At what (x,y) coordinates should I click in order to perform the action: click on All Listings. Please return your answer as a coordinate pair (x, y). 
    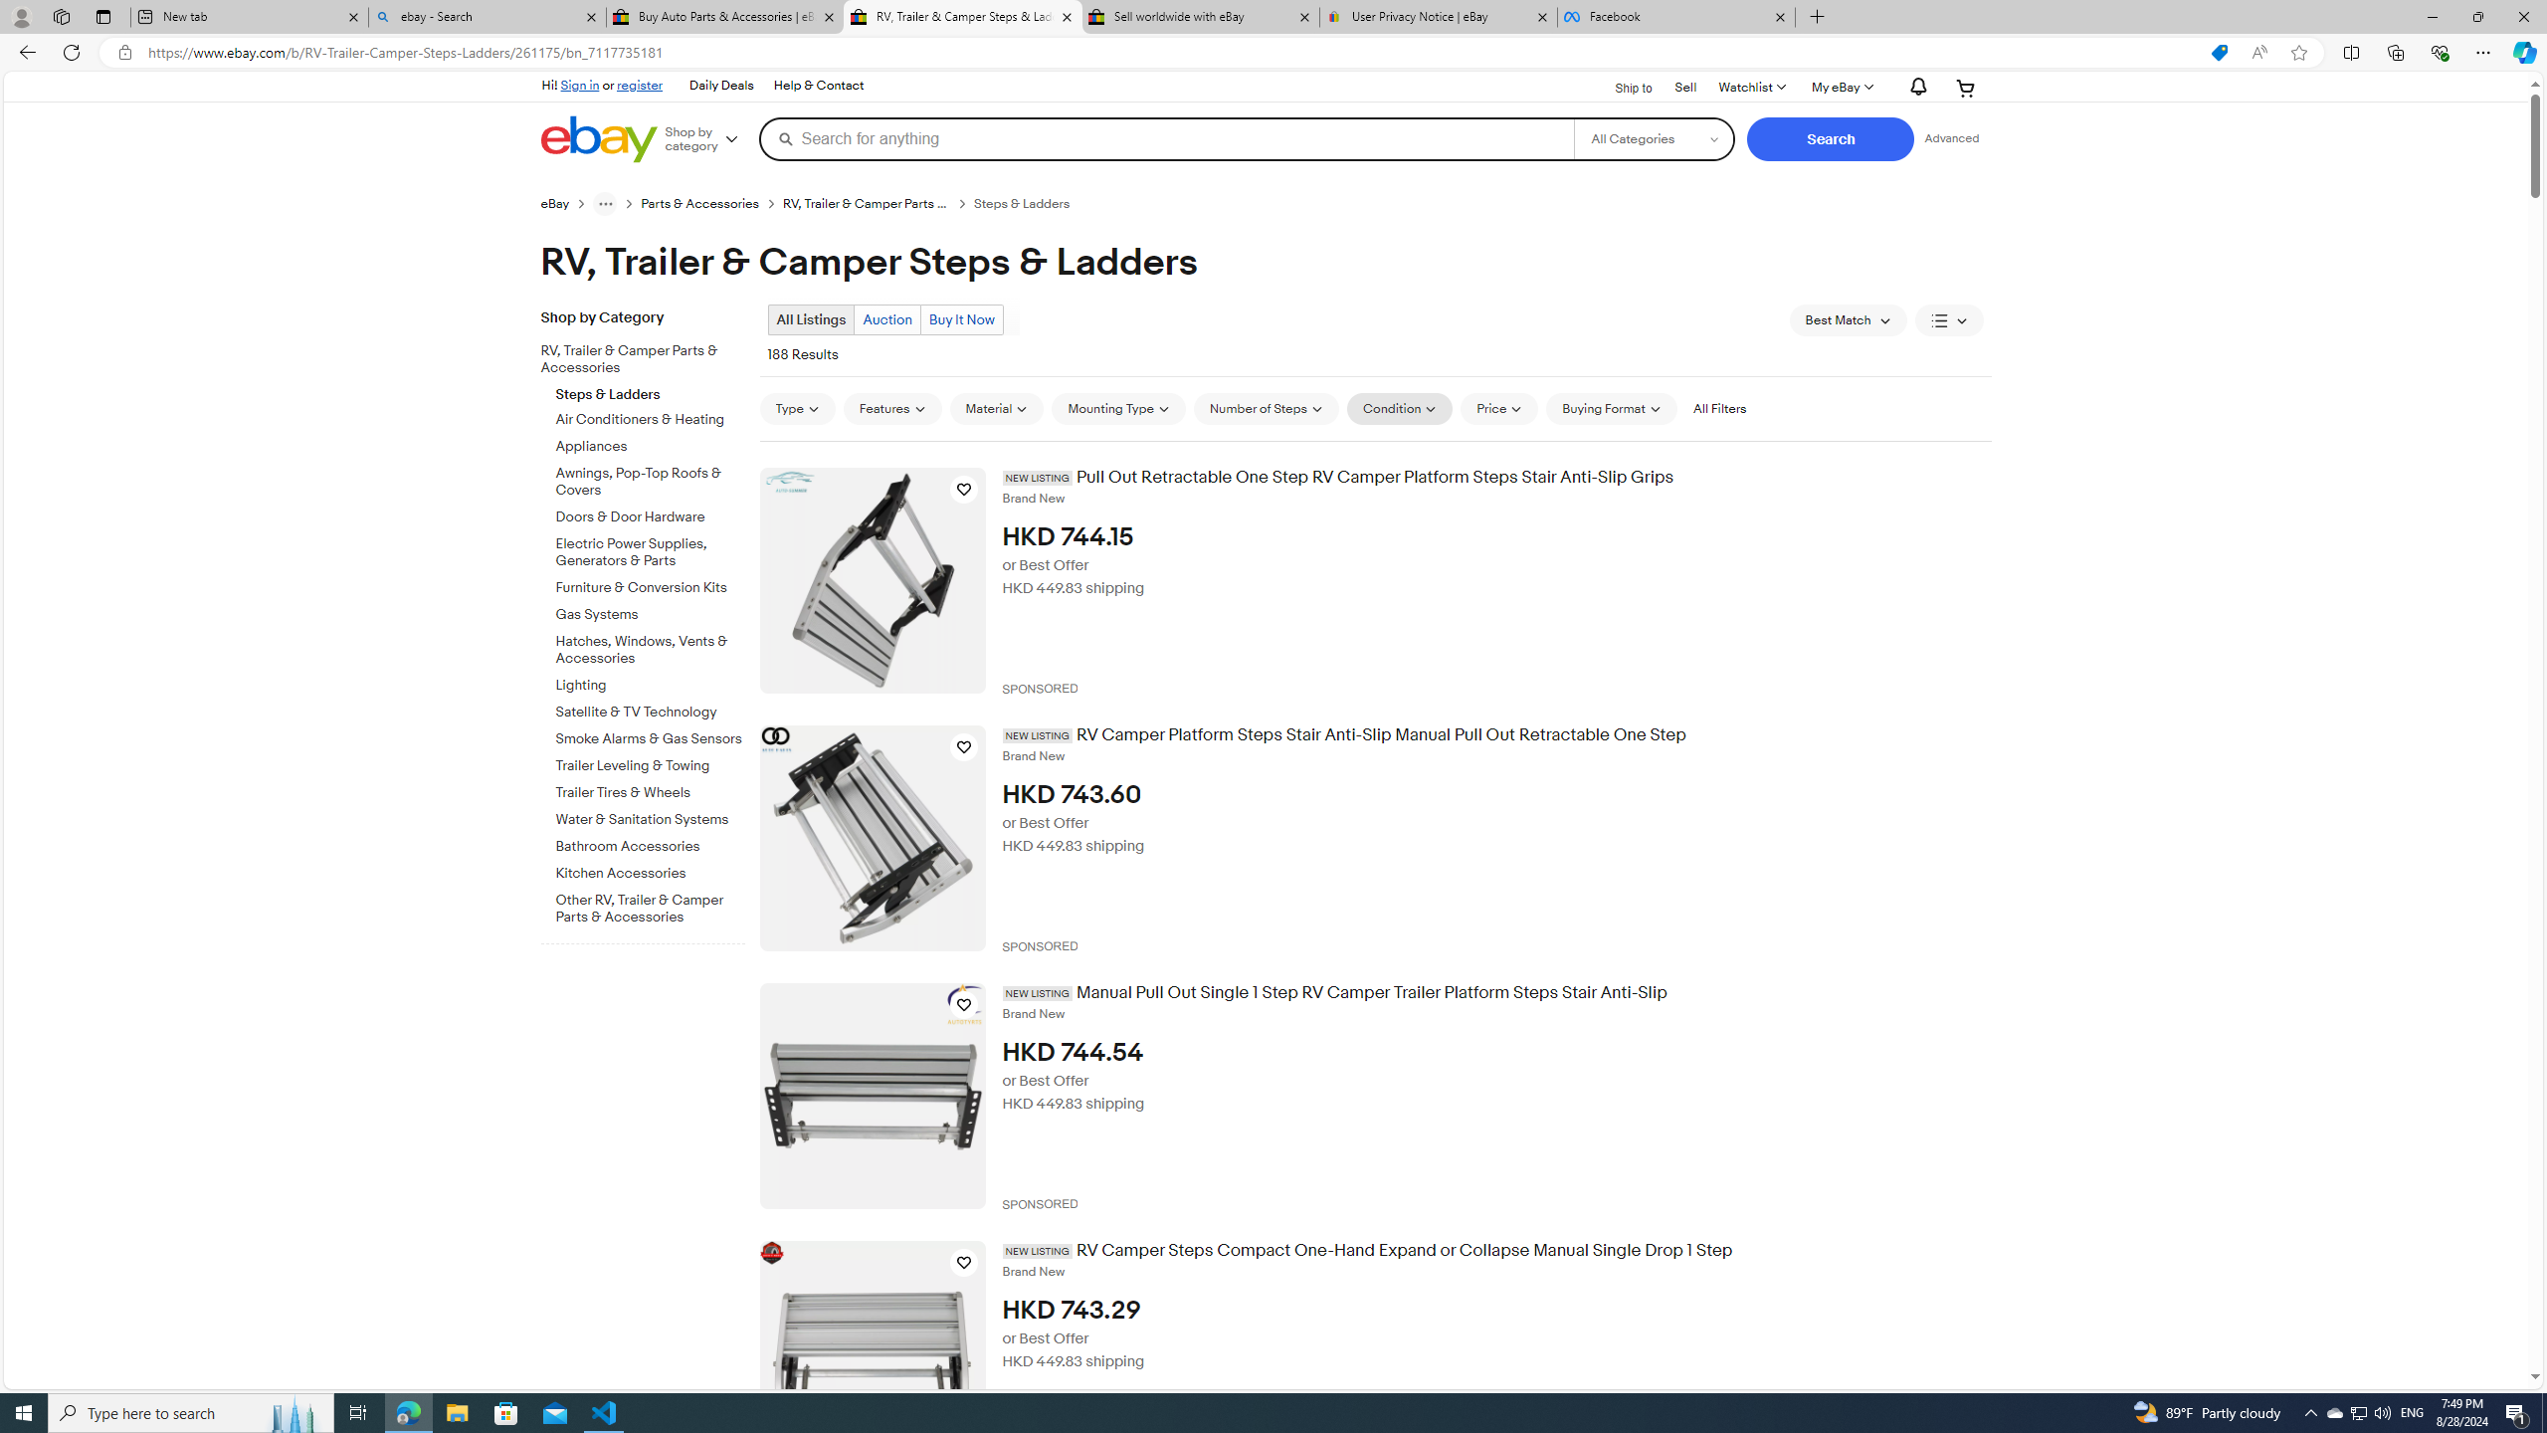
    Looking at the image, I should click on (811, 318).